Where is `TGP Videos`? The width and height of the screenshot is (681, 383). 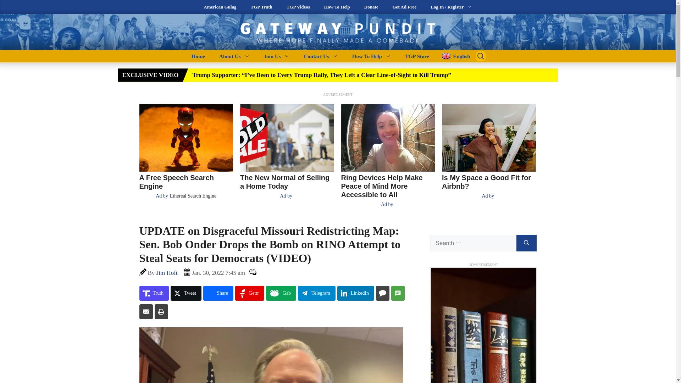
TGP Videos is located at coordinates (298, 7).